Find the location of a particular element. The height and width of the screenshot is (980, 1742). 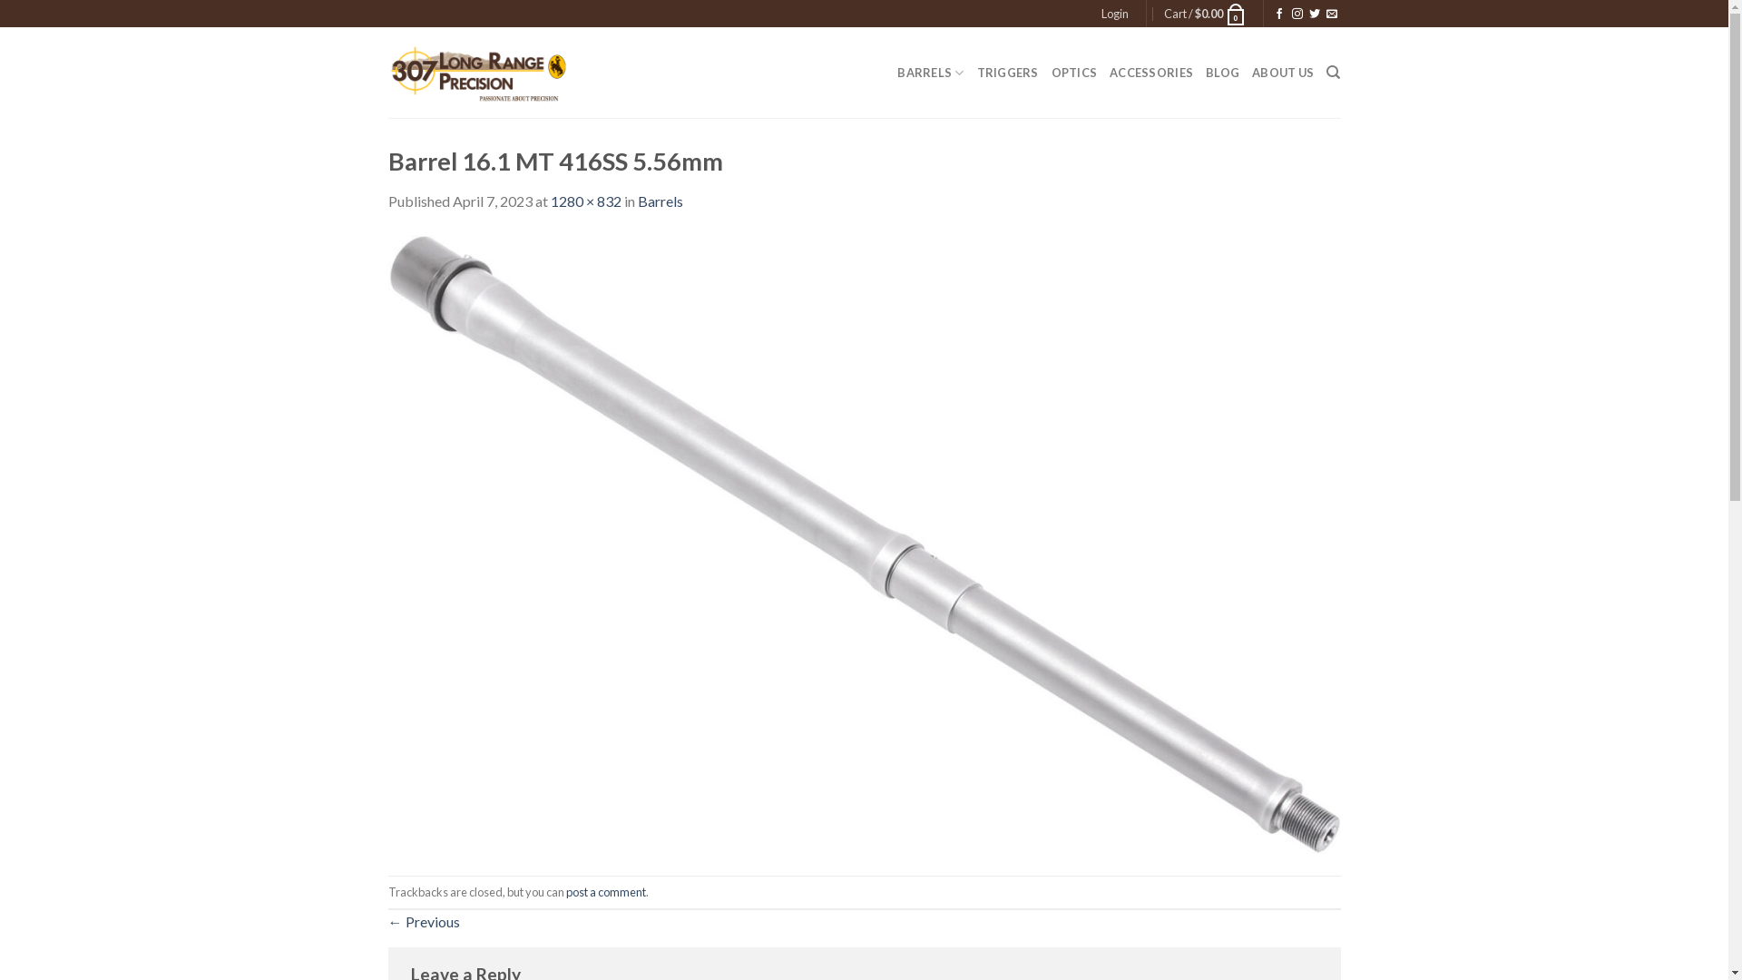

Follow on Twitter is located at coordinates (1315, 15).